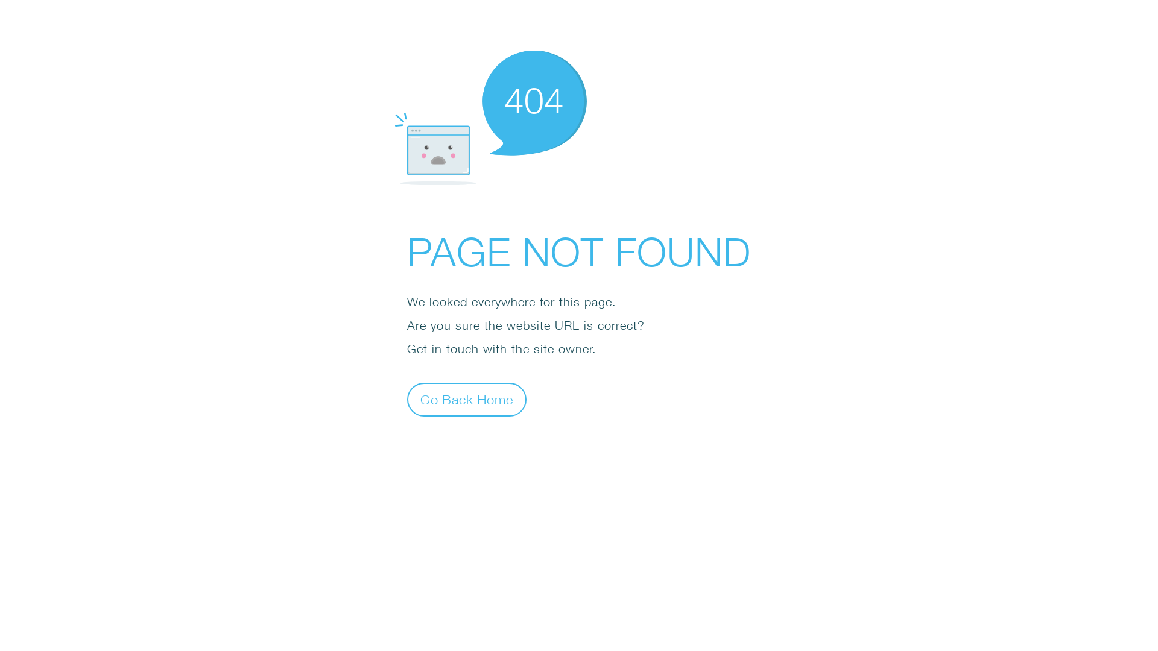 Image resolution: width=1158 pixels, height=651 pixels. What do you see at coordinates (467, 399) in the screenshot?
I see `Go Back Home` at bounding box center [467, 399].